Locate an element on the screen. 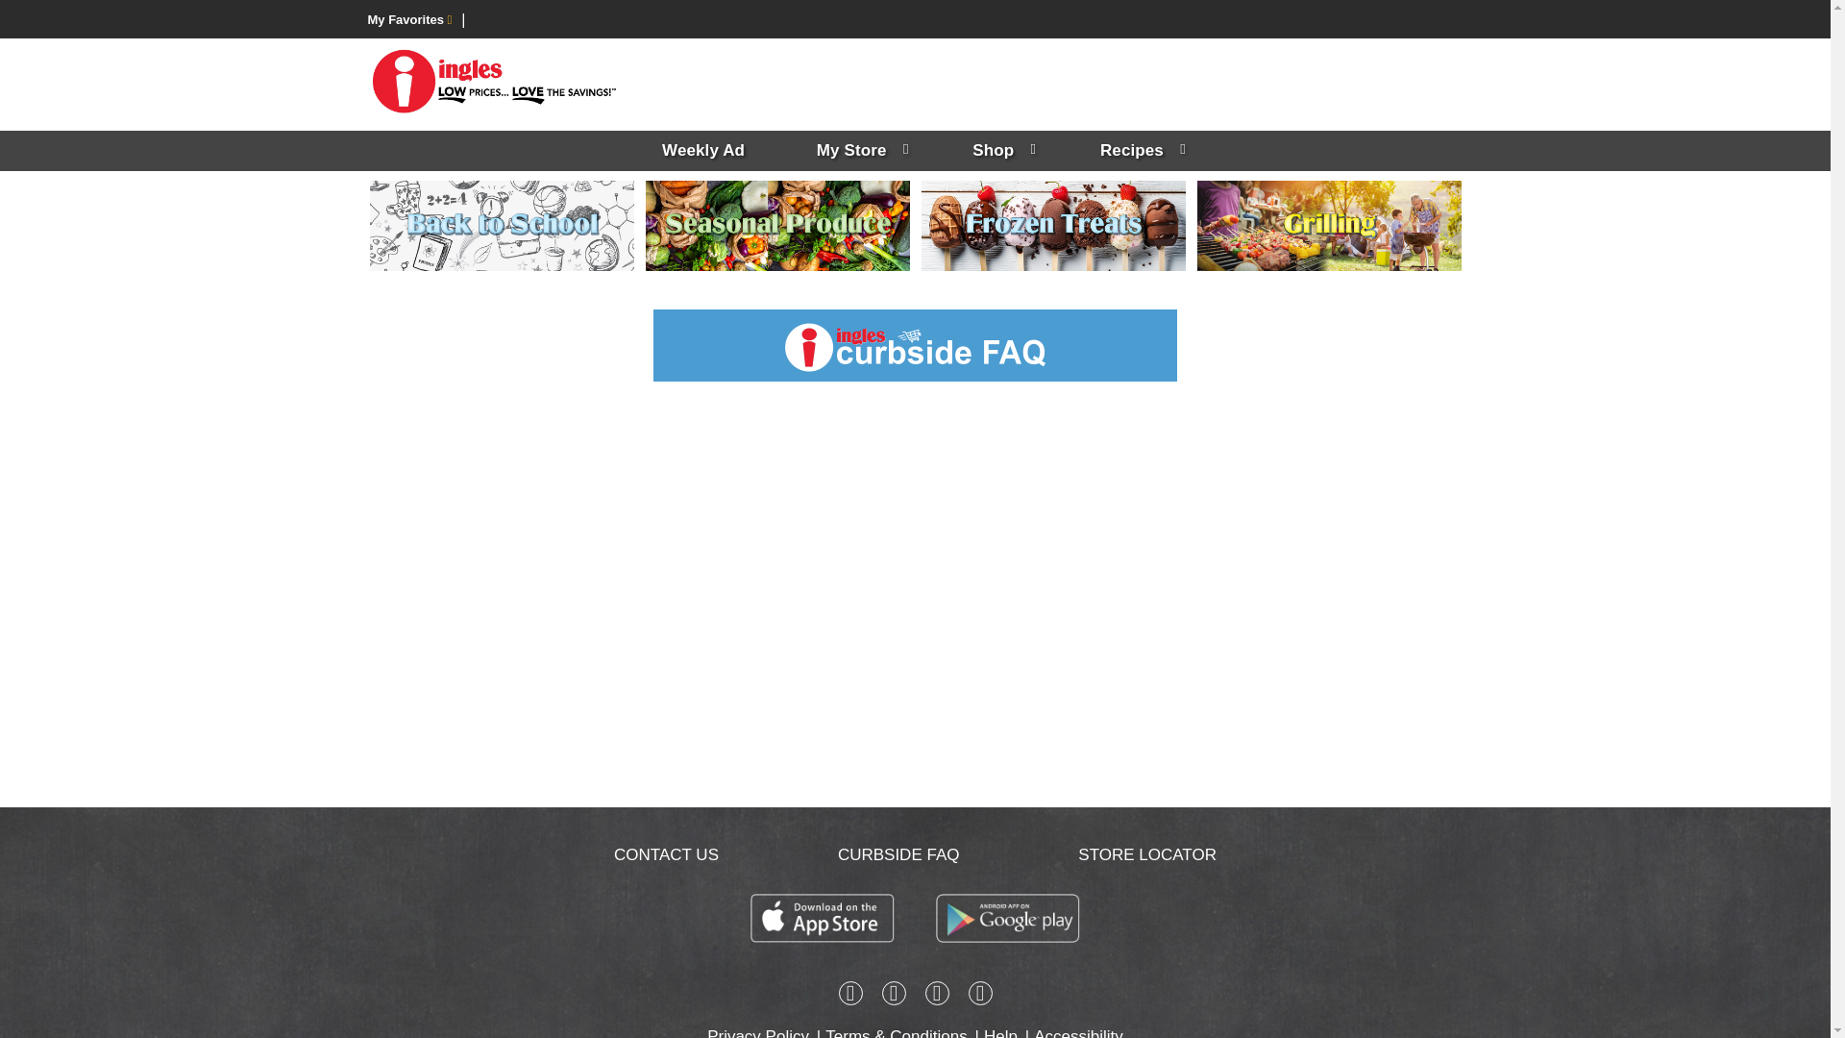 The width and height of the screenshot is (1845, 1038). CURBSIDE FAQ is located at coordinates (898, 854).